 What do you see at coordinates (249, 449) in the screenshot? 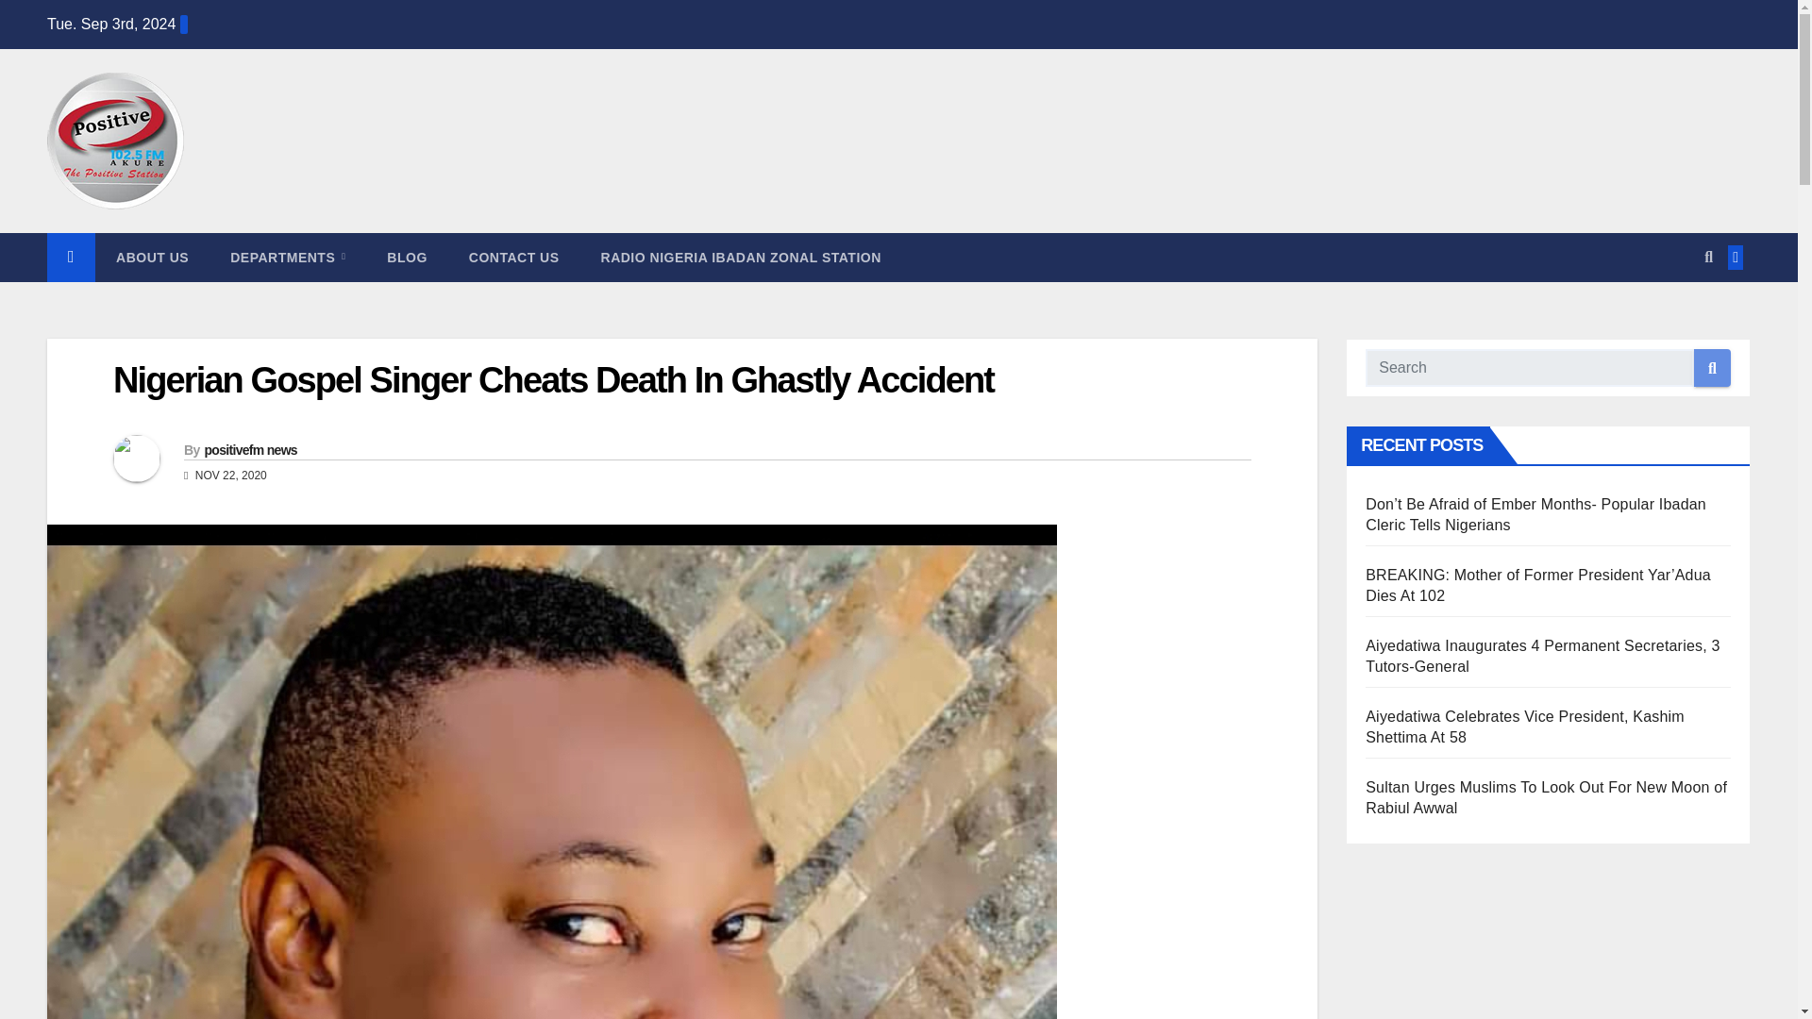
I see `positivefm news` at bounding box center [249, 449].